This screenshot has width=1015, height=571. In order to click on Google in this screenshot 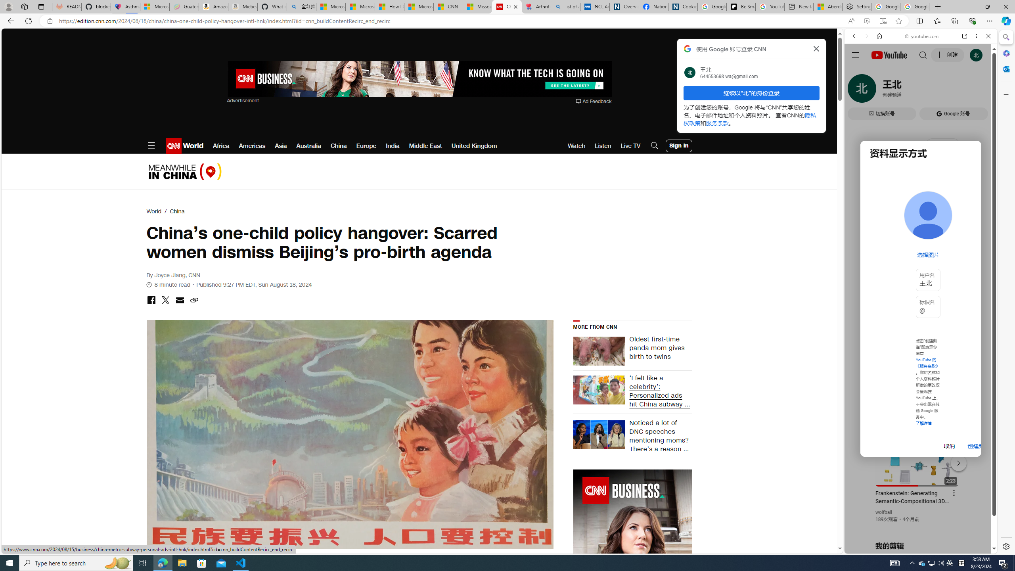, I will do `click(883, 232)`.